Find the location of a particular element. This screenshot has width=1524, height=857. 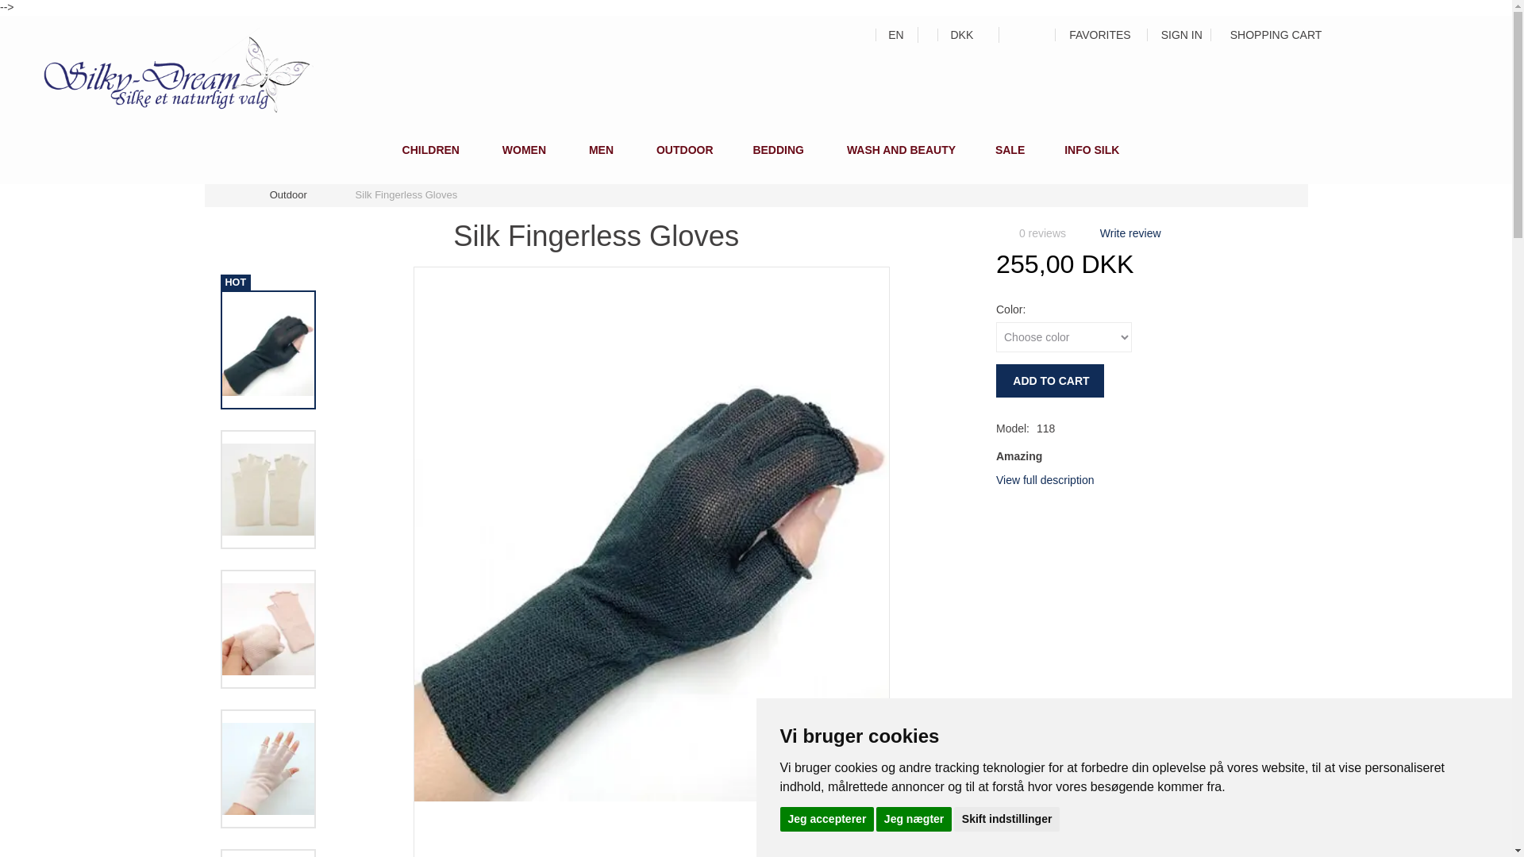

FAVORITES is located at coordinates (1092, 33).